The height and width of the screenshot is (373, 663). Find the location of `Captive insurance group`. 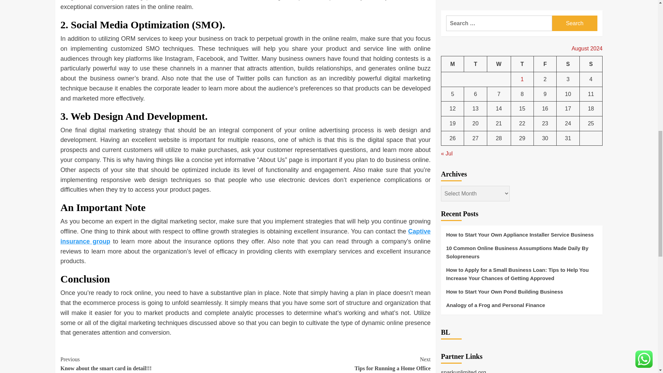

Captive insurance group is located at coordinates (153, 364).